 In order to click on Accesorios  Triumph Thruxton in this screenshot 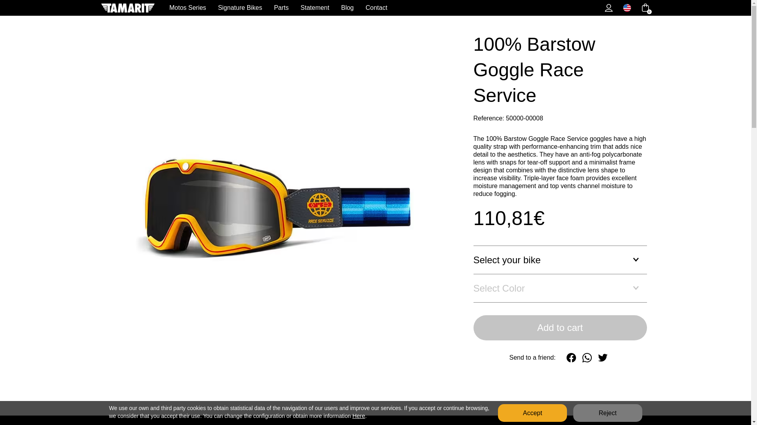, I will do `click(138, 19)`.